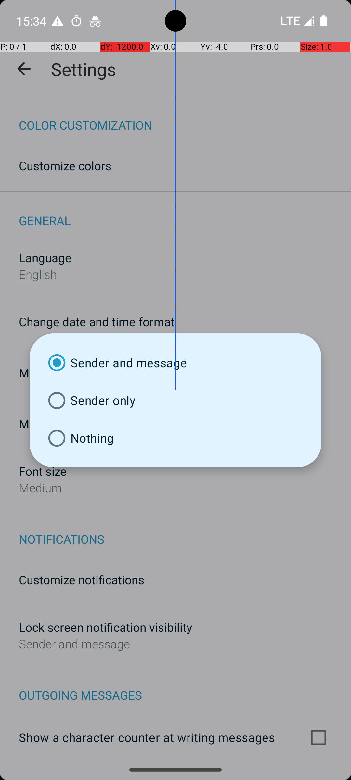  Describe the element at coordinates (175, 363) in the screenshot. I see `Sender and message` at that location.